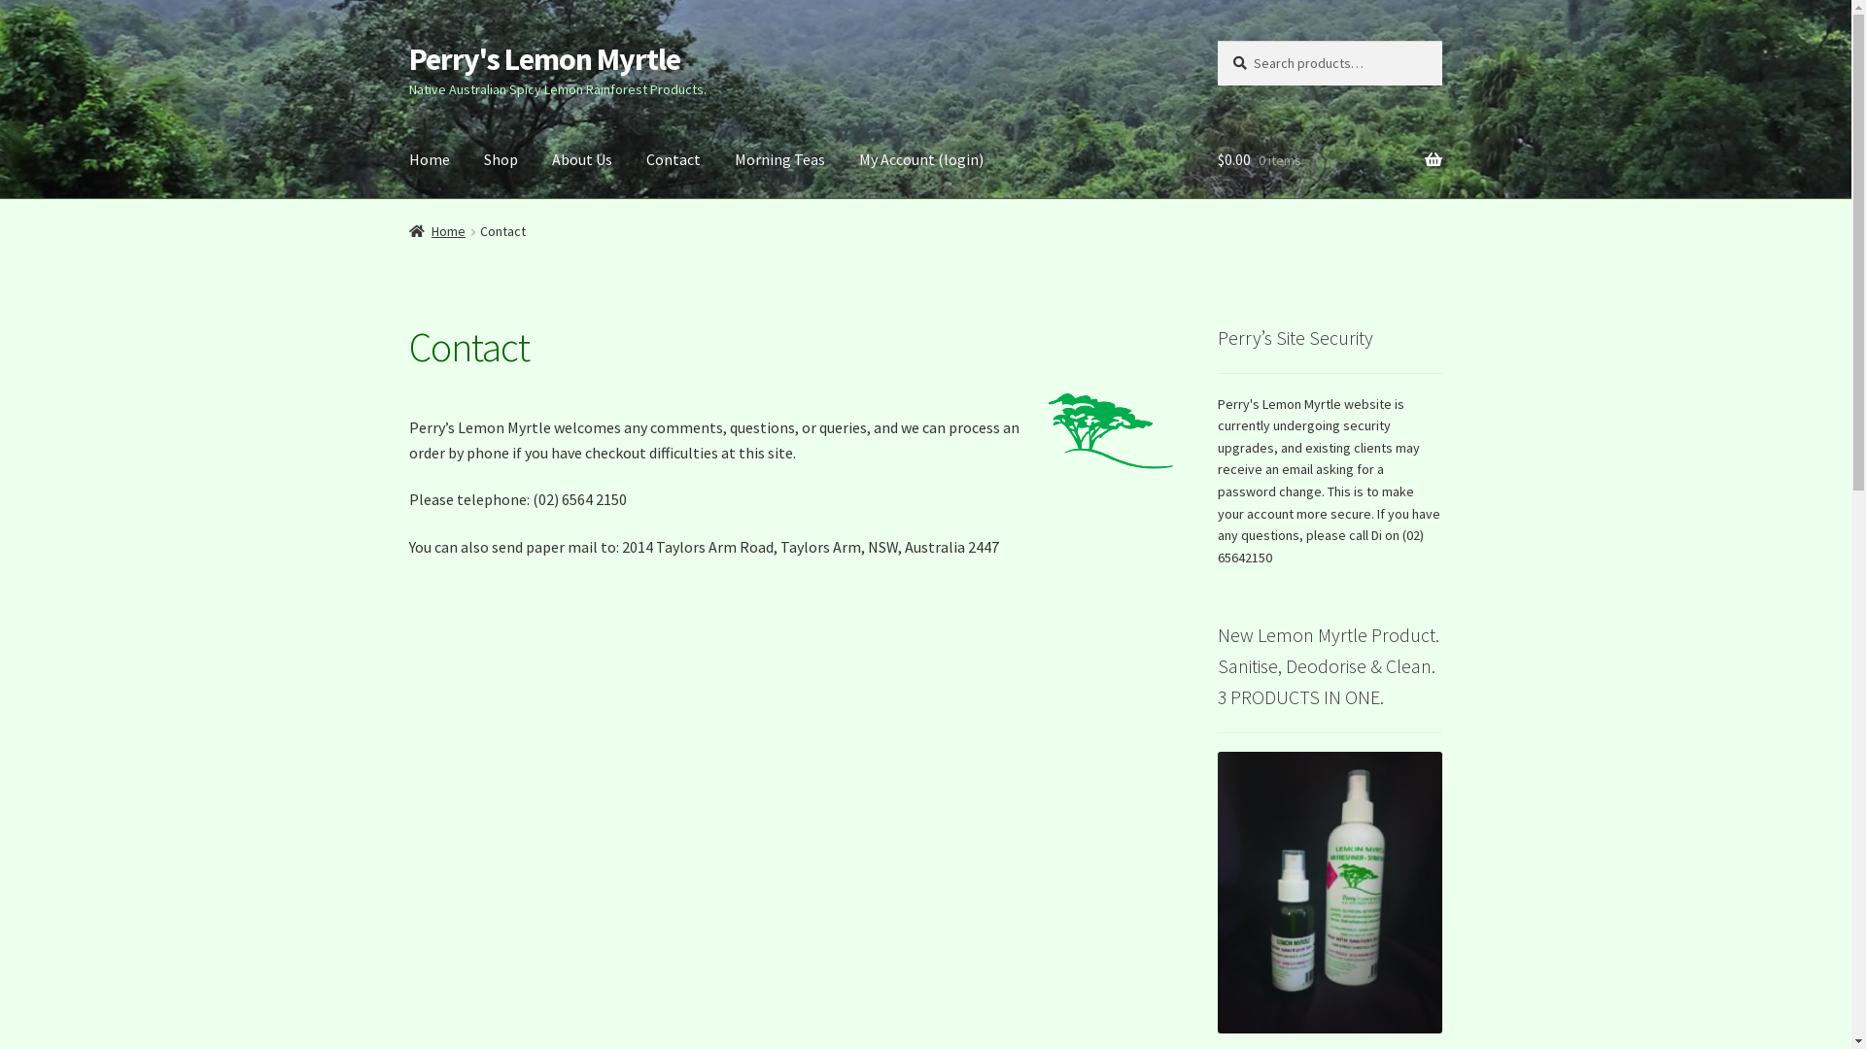 The height and width of the screenshot is (1049, 1866). I want to click on Home, so click(430, 160).